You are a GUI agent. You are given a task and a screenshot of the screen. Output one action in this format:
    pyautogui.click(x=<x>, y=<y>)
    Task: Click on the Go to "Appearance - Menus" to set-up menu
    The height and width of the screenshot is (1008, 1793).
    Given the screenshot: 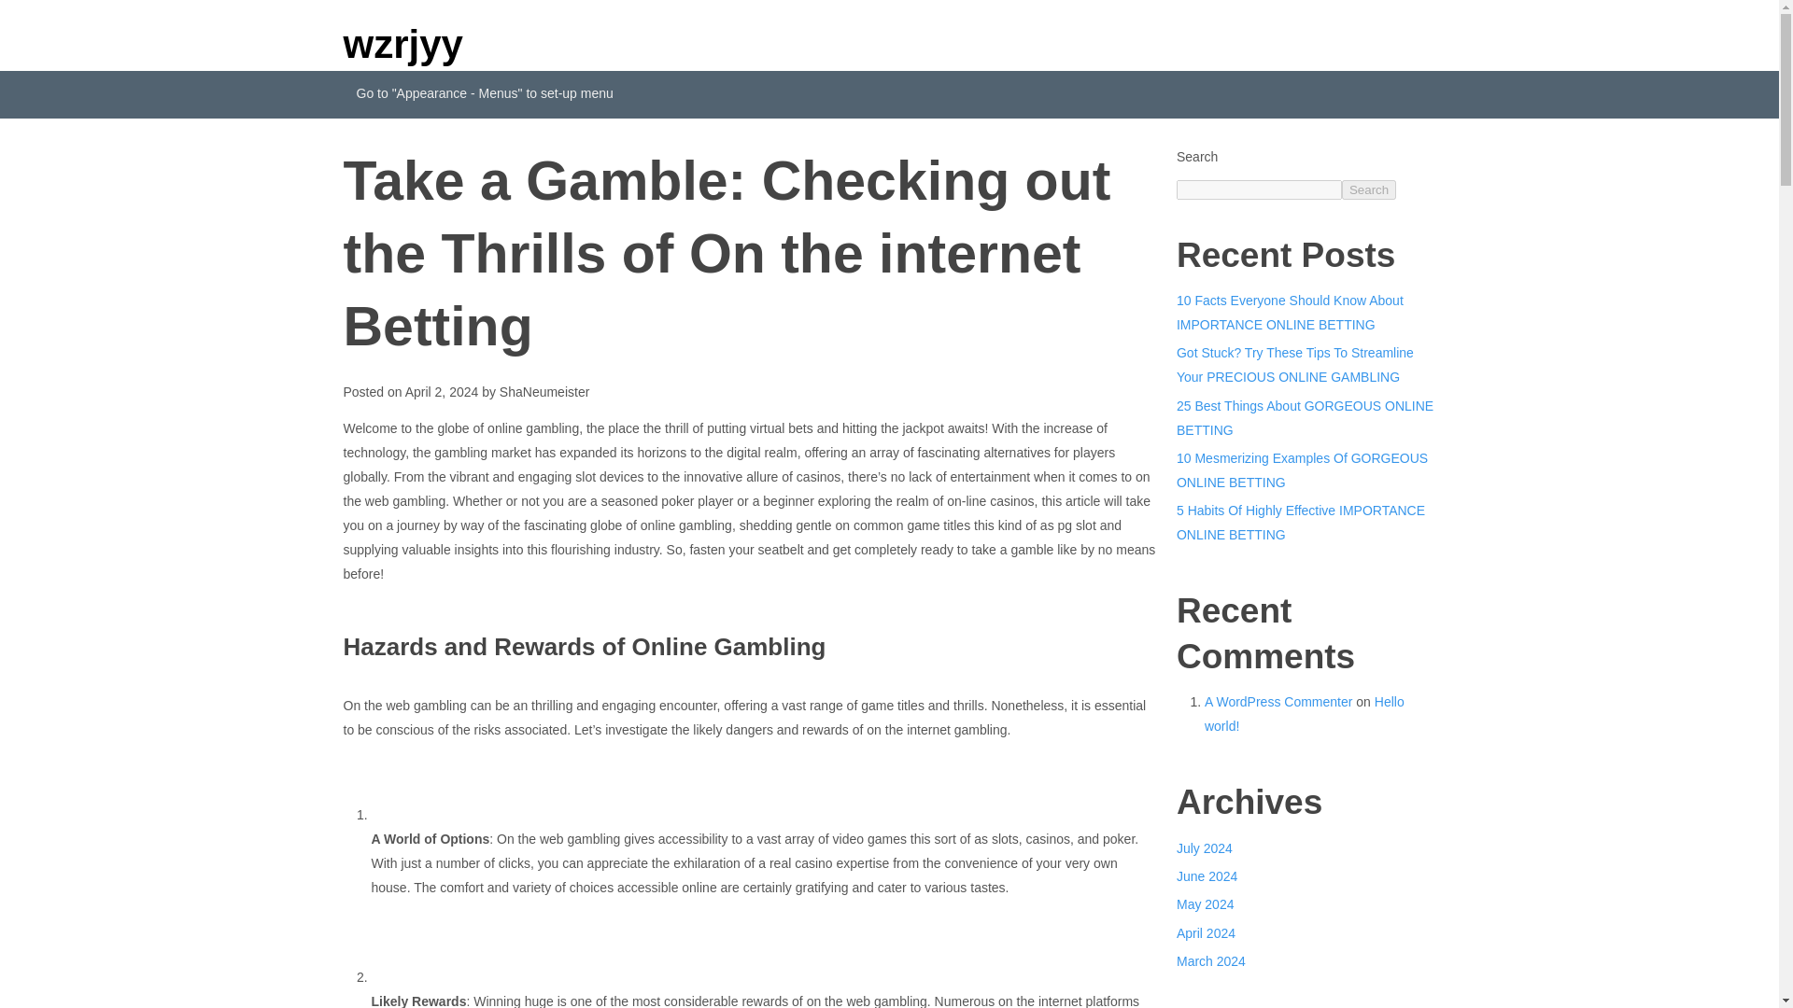 What is the action you would take?
    pyautogui.click(x=485, y=94)
    